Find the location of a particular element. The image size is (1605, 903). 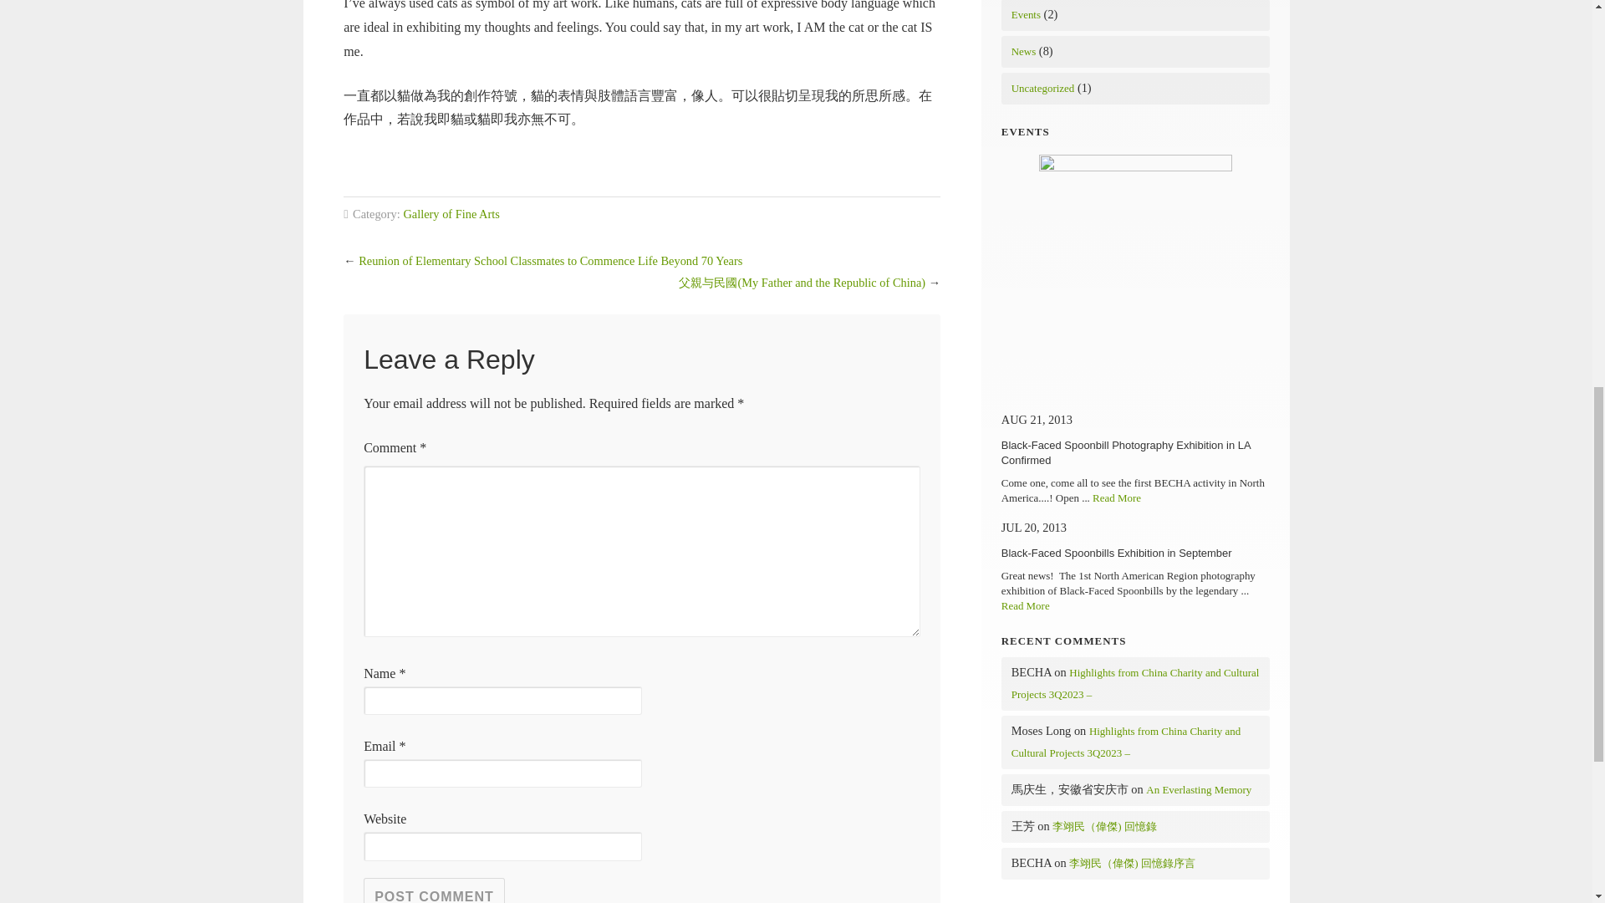

Black-Faced Spoonbill Photography Exhibition in LA Confirmed is located at coordinates (1125, 452).